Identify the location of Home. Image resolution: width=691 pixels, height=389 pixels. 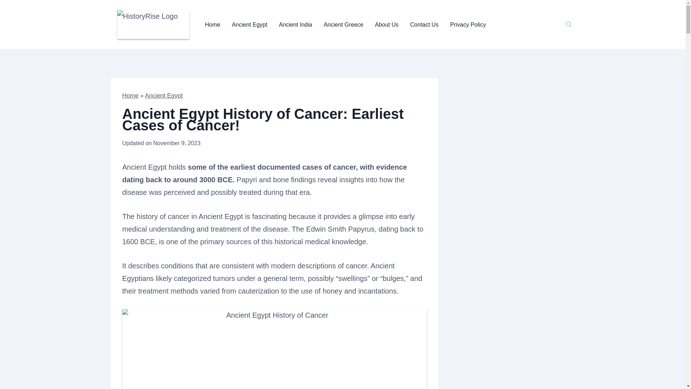
(130, 95).